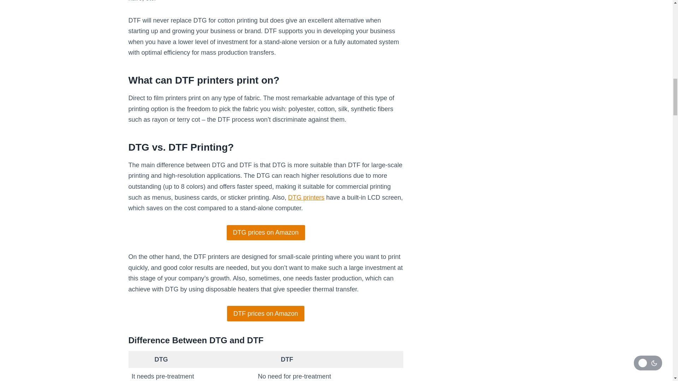 The height and width of the screenshot is (381, 678). Describe the element at coordinates (266, 313) in the screenshot. I see `DTF prices on Amazon` at that location.